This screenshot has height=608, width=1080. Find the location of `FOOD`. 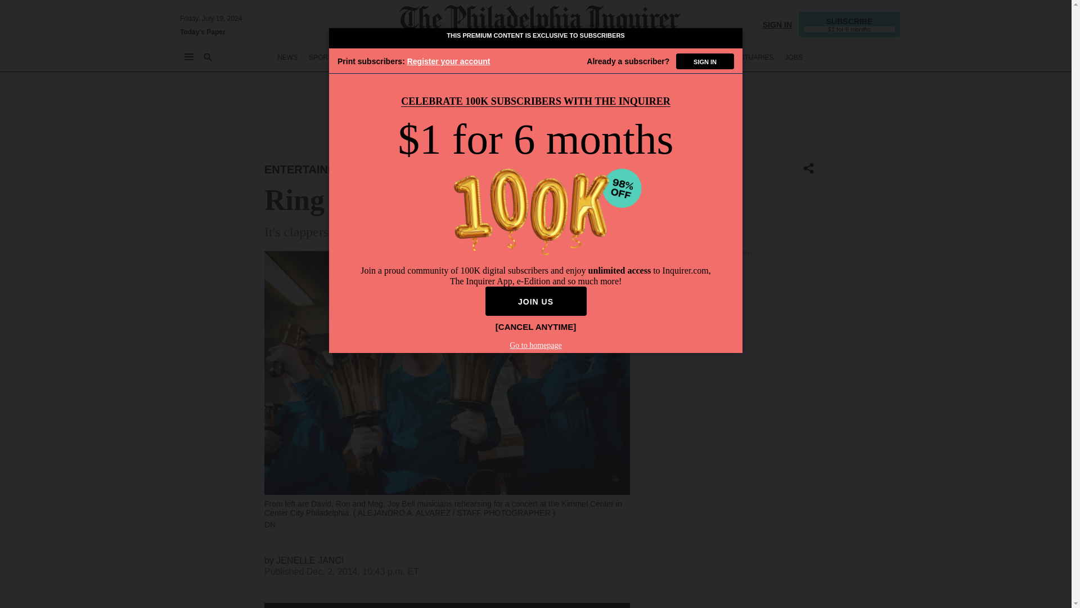

FOOD is located at coordinates (619, 57).